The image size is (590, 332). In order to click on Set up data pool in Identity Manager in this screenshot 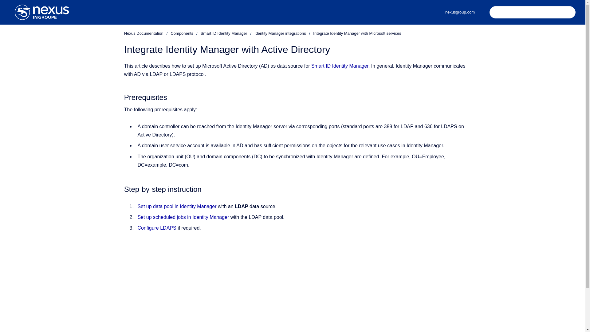, I will do `click(177, 207)`.